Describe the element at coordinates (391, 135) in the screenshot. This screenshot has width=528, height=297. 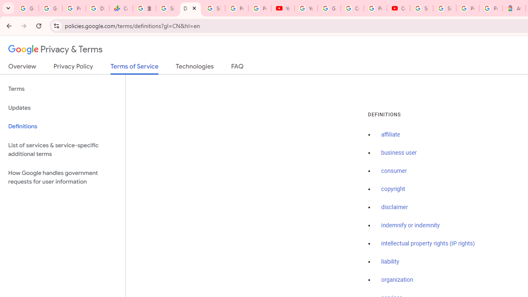
I see `affiliate` at that location.